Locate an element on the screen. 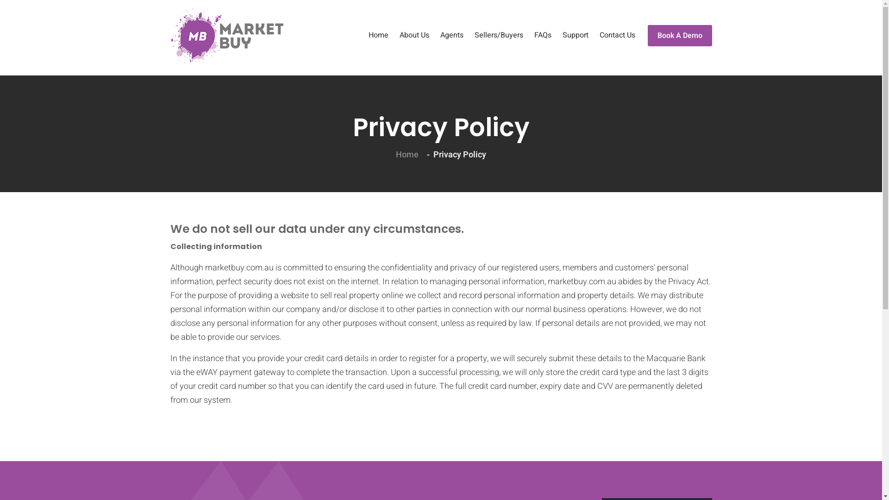 The width and height of the screenshot is (889, 500). Contact Us is located at coordinates (617, 36).